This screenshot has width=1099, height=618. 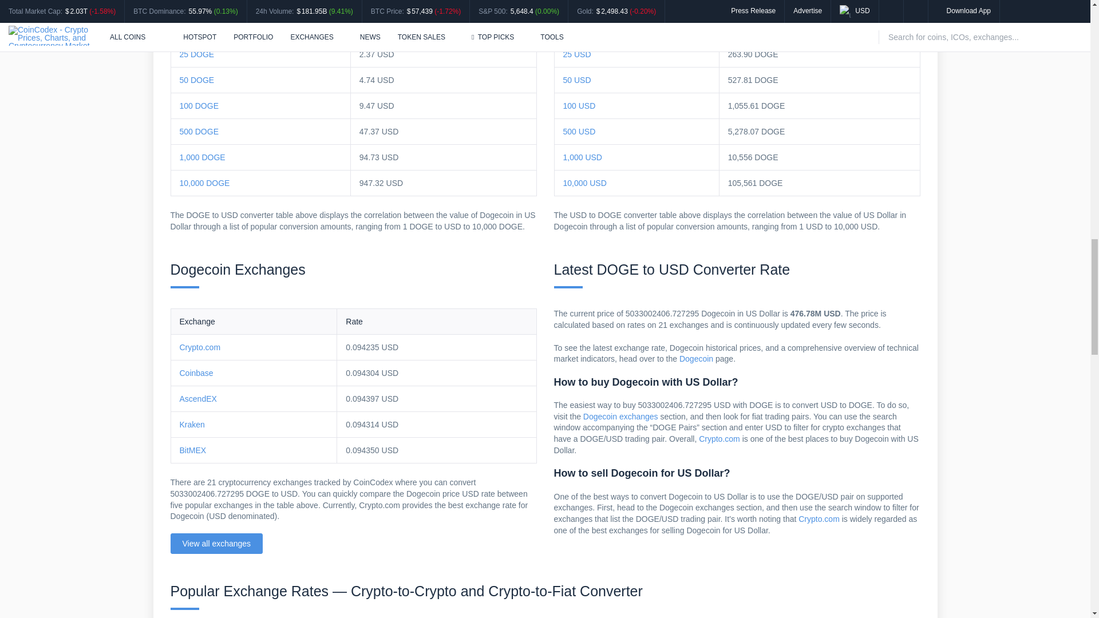 What do you see at coordinates (577, 80) in the screenshot?
I see `50 USD` at bounding box center [577, 80].